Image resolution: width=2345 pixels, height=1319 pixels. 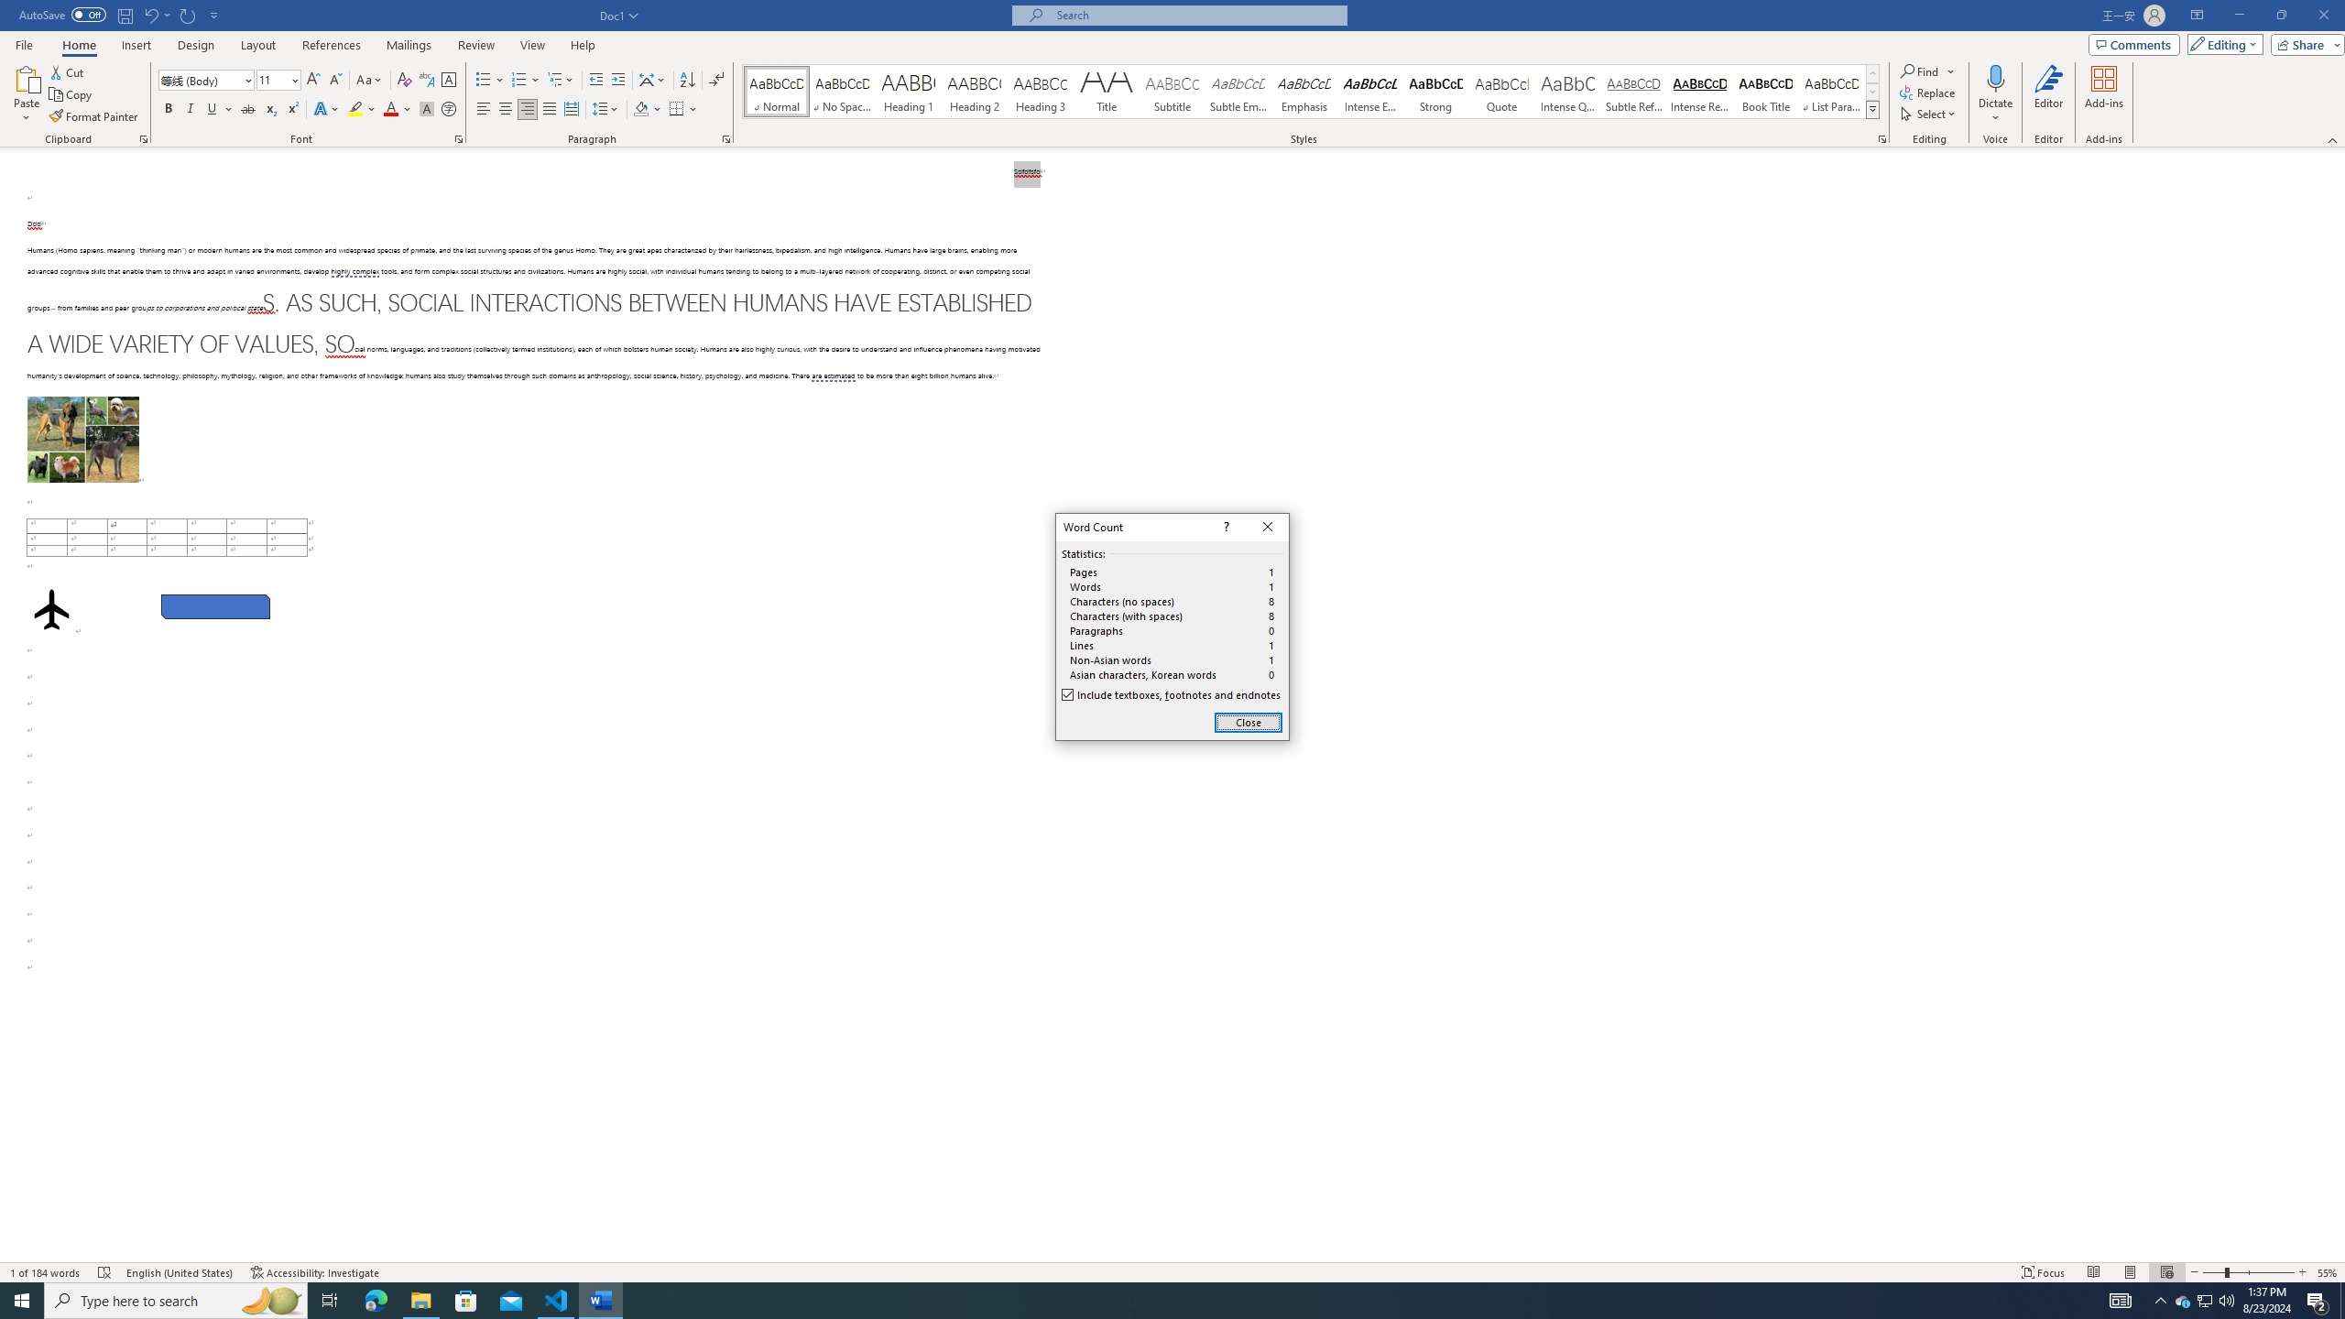 What do you see at coordinates (1303, 92) in the screenshot?
I see `Emphasis` at bounding box center [1303, 92].